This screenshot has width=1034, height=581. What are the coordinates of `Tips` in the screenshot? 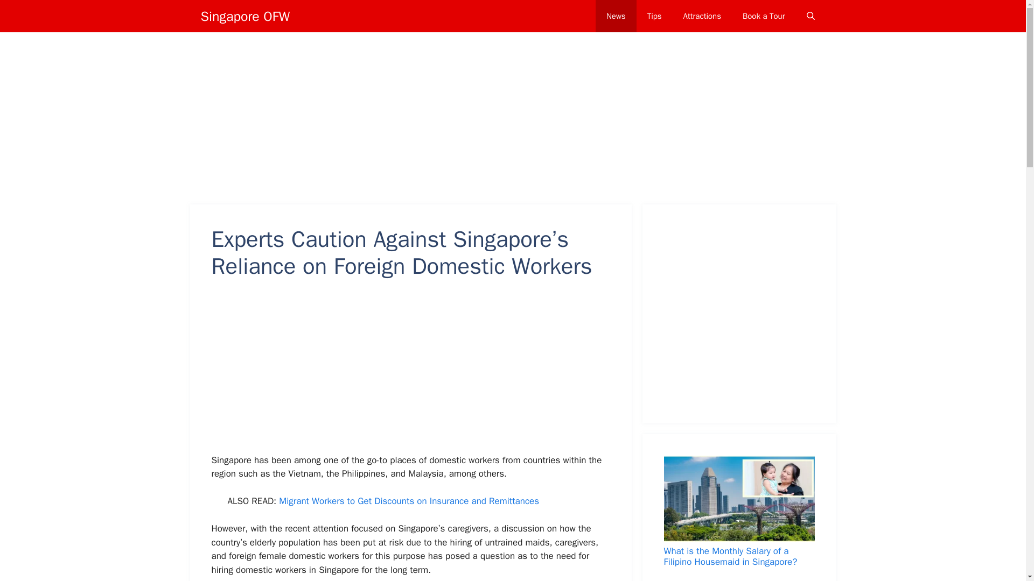 It's located at (655, 16).